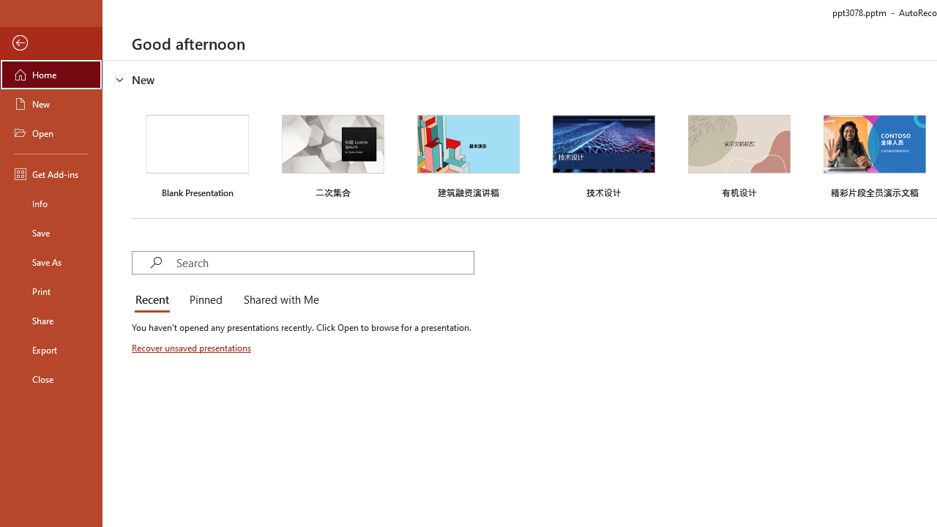  What do you see at coordinates (51, 203) in the screenshot?
I see `Info` at bounding box center [51, 203].